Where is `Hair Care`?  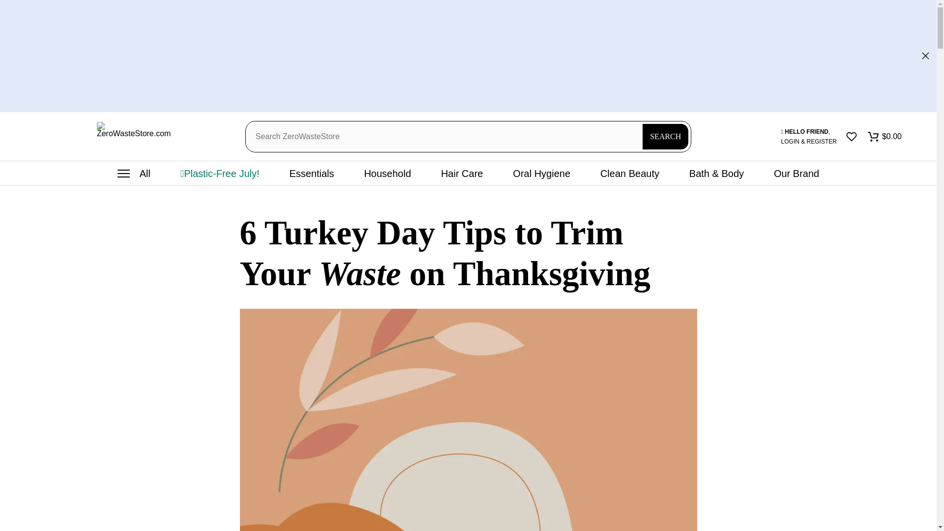 Hair Care is located at coordinates (462, 174).